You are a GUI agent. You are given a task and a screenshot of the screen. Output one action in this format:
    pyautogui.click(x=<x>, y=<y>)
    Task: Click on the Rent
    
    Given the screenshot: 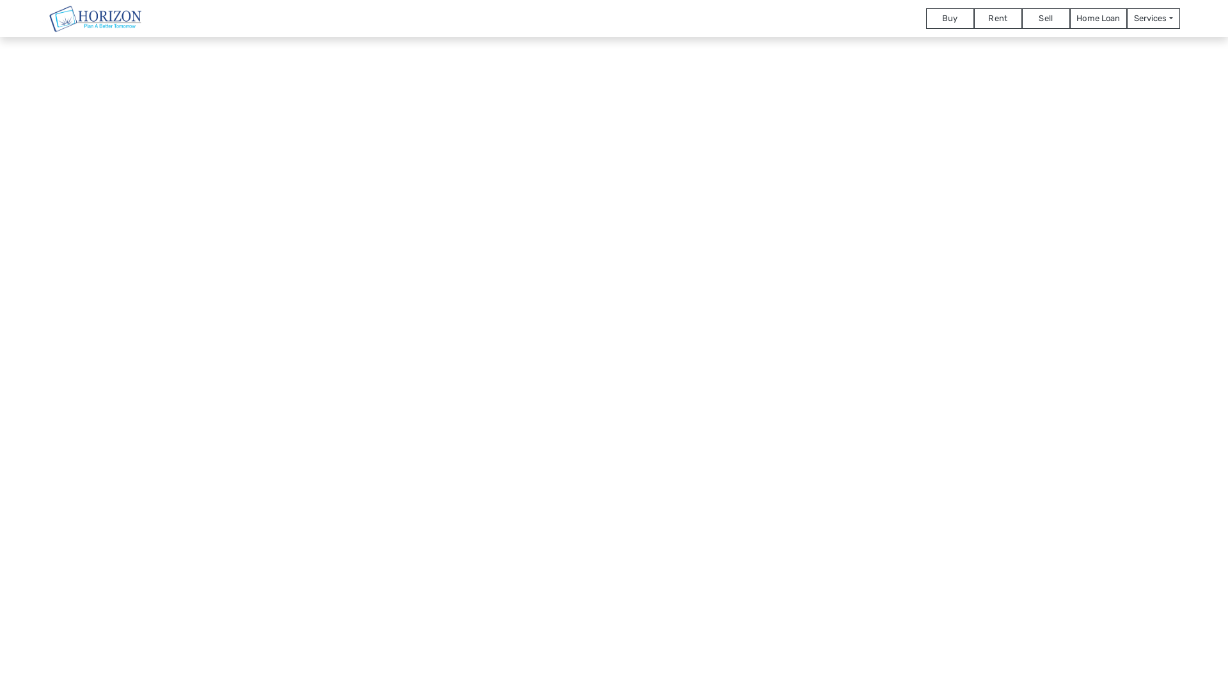 What is the action you would take?
    pyautogui.click(x=998, y=18)
    